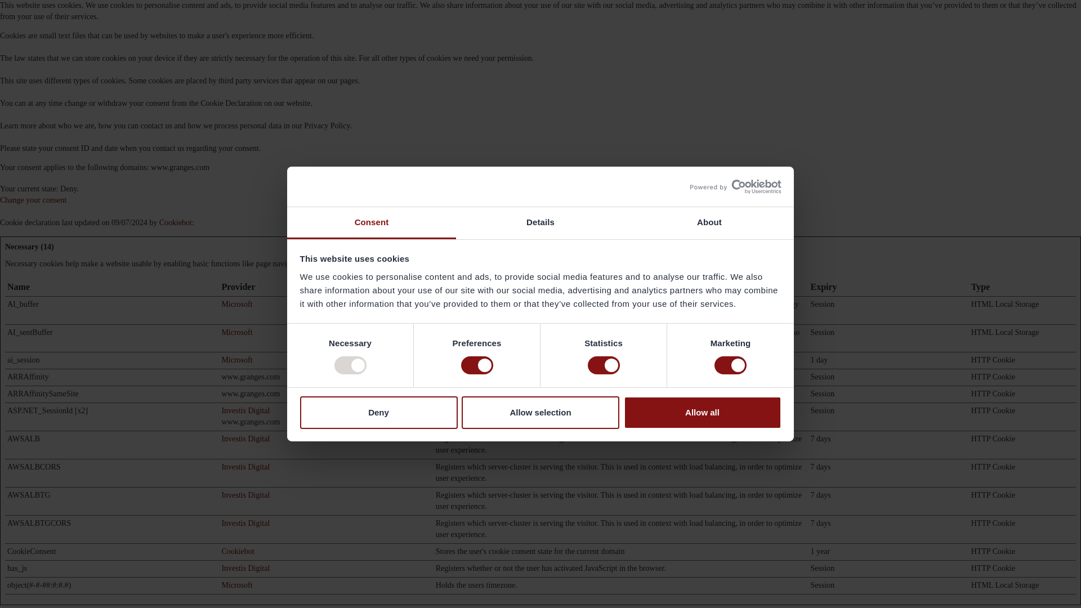  Describe the element at coordinates (245, 467) in the screenshot. I see `Investis Digital's privacy policy` at that location.